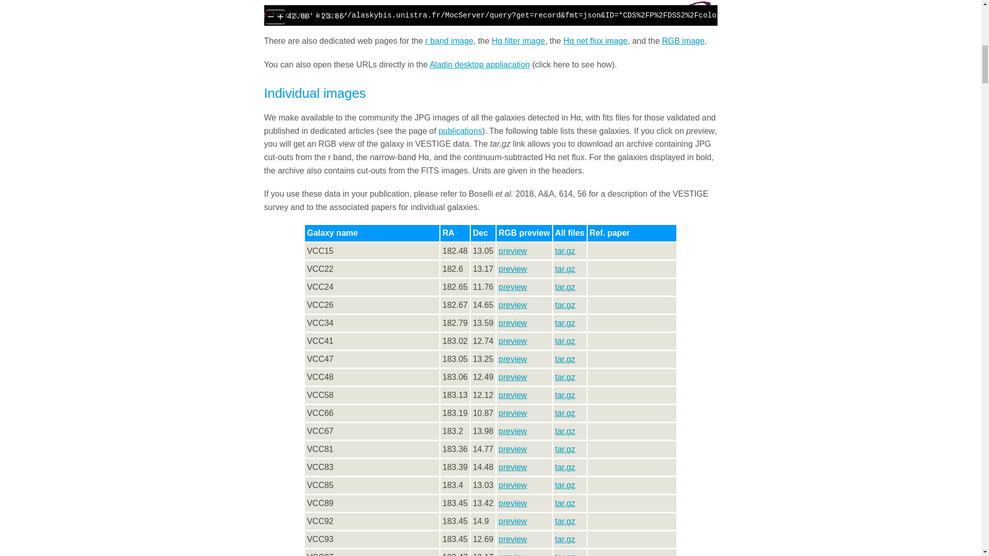 The image size is (989, 556). What do you see at coordinates (565, 323) in the screenshot?
I see `tar.gz` at bounding box center [565, 323].